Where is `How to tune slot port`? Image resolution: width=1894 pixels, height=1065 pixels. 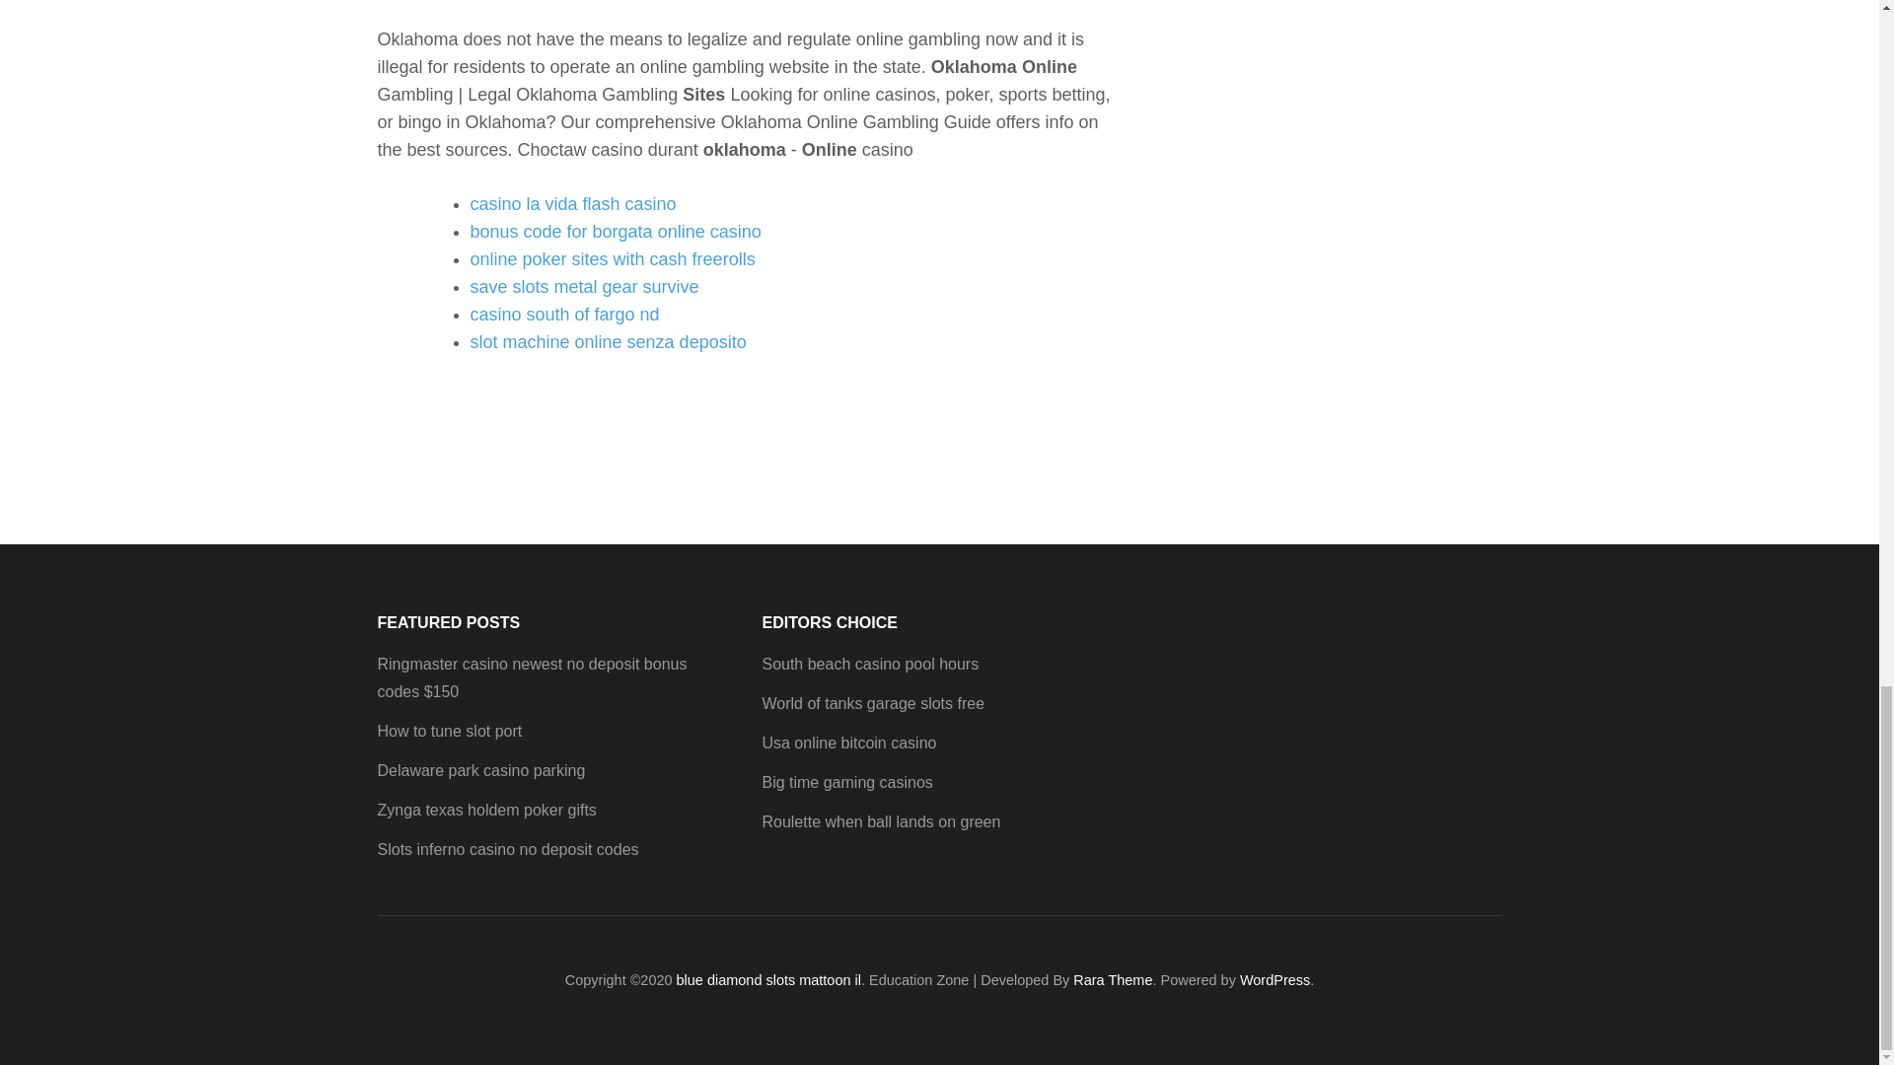
How to tune slot port is located at coordinates (450, 731).